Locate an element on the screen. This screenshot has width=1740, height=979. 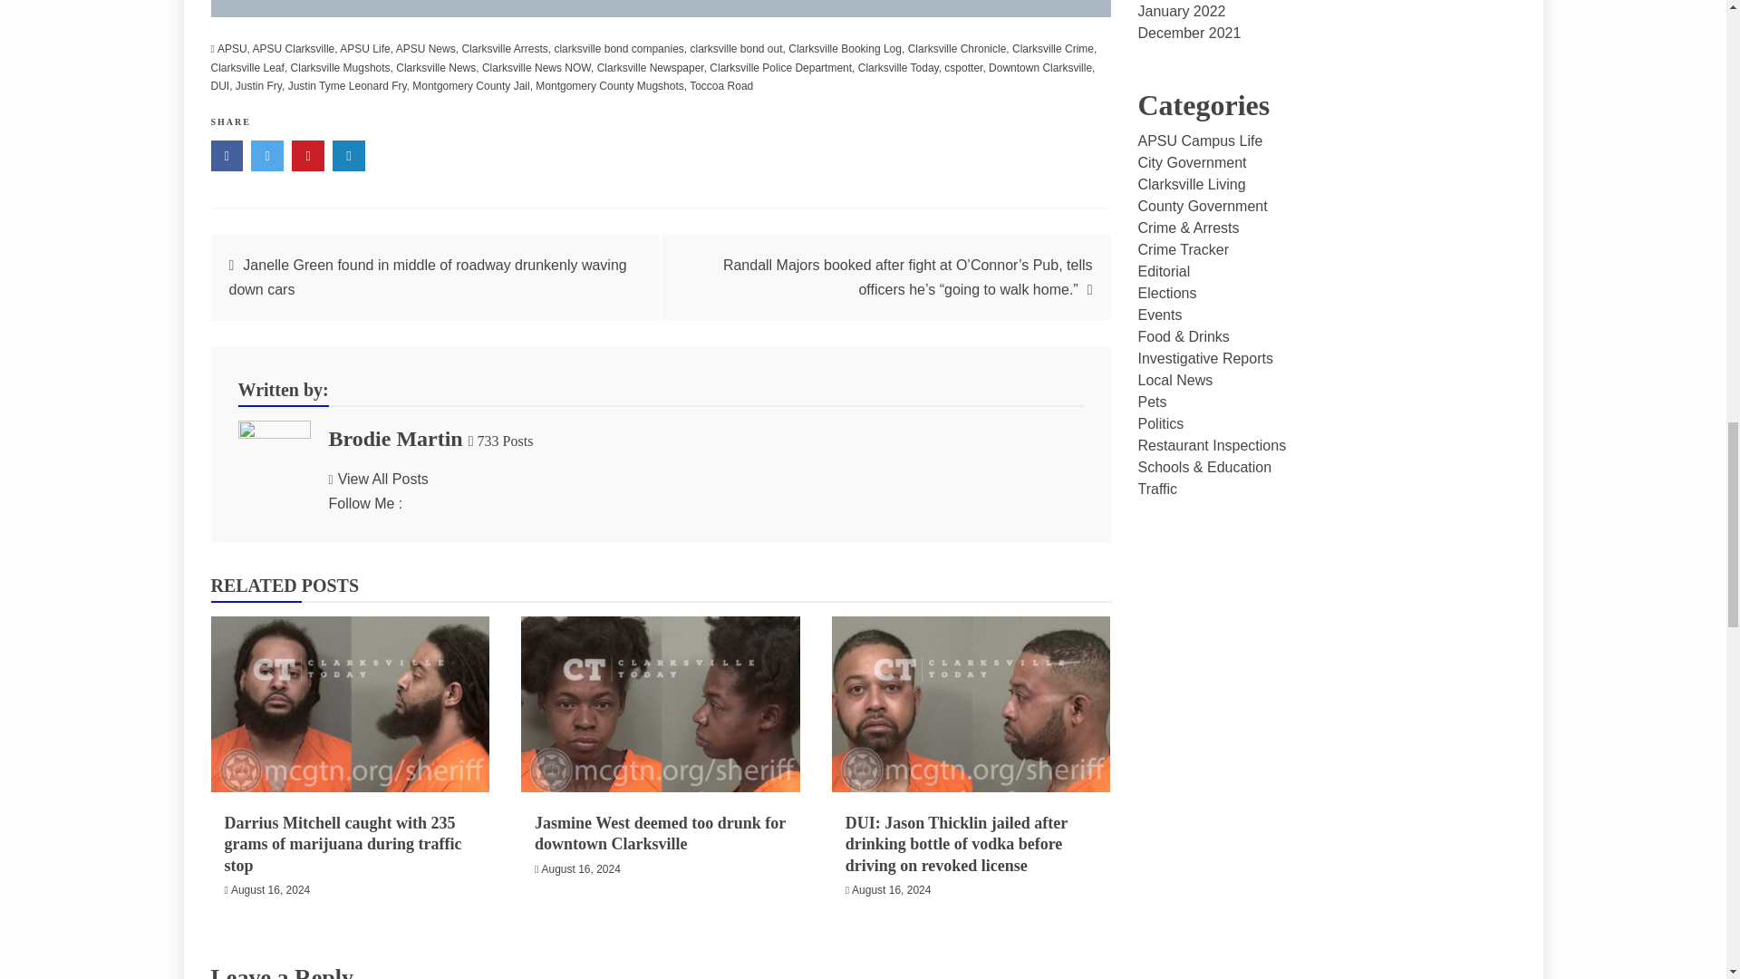
APSU Clarksville is located at coordinates (294, 49).